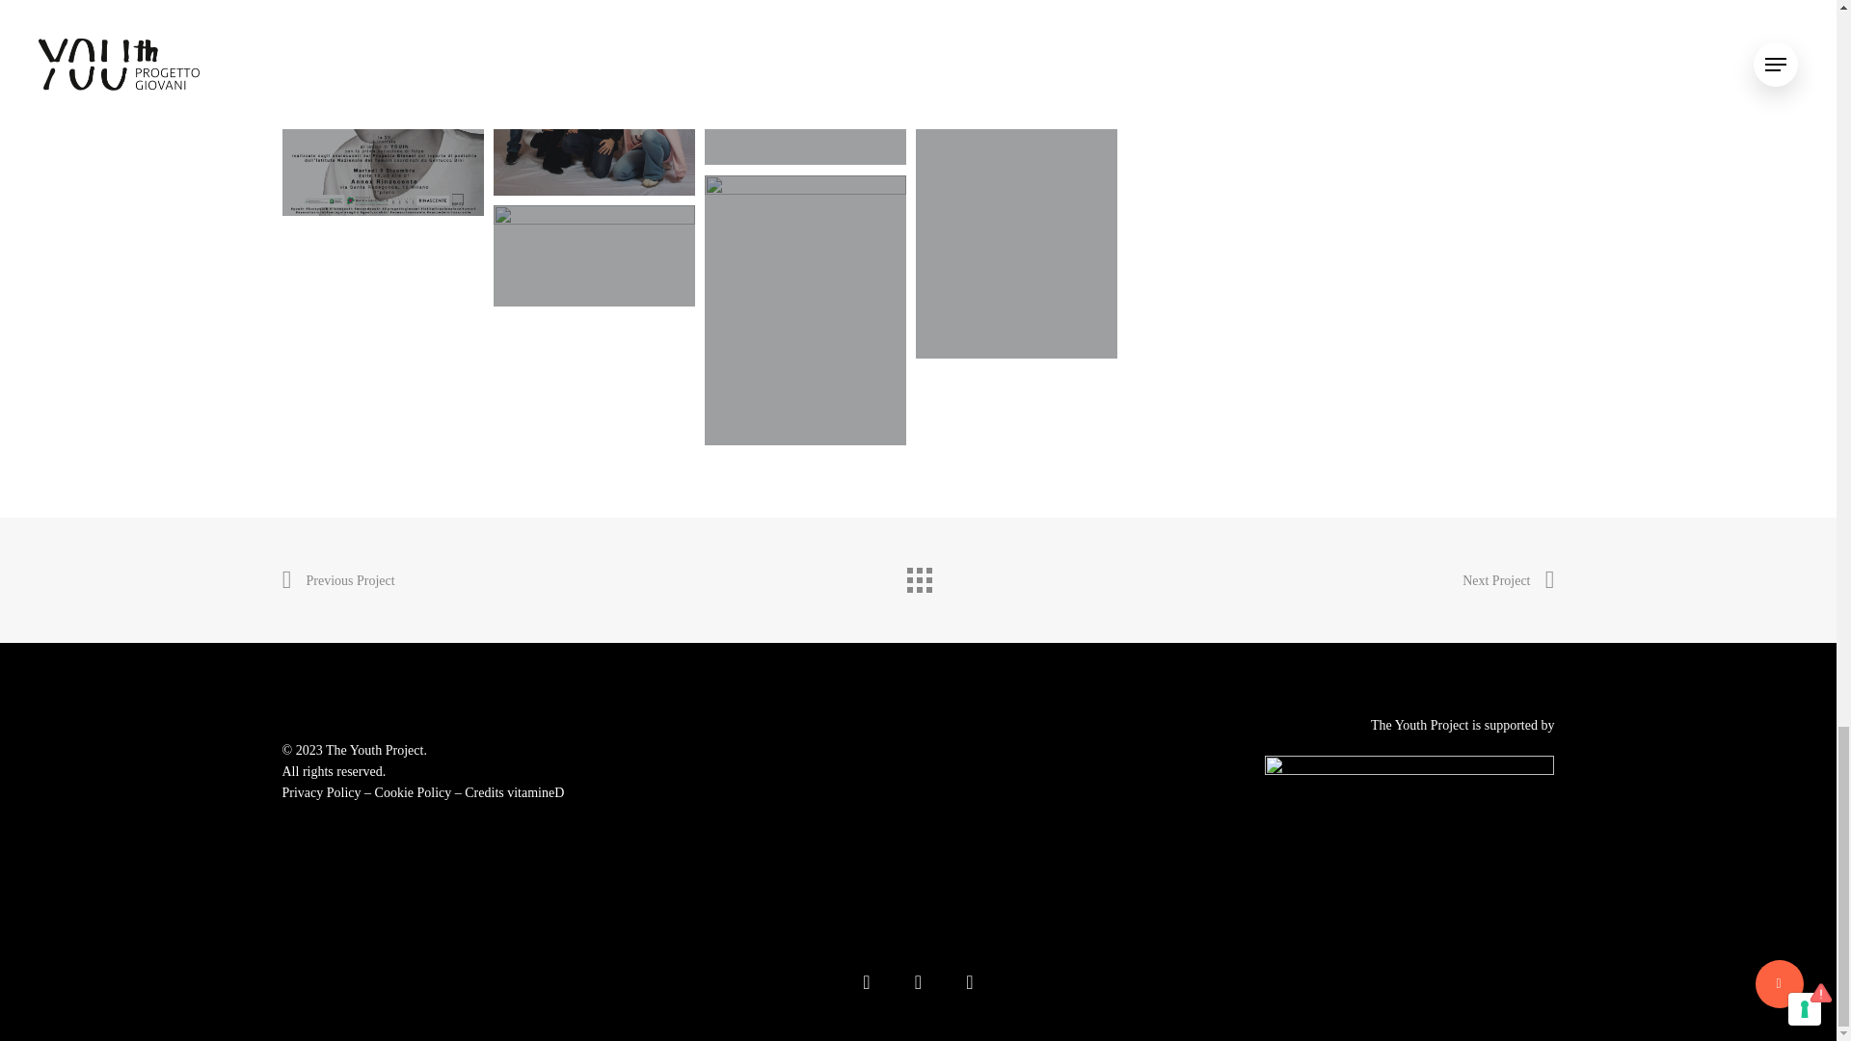  Describe the element at coordinates (413, 792) in the screenshot. I see `Cookie Policy` at that location.